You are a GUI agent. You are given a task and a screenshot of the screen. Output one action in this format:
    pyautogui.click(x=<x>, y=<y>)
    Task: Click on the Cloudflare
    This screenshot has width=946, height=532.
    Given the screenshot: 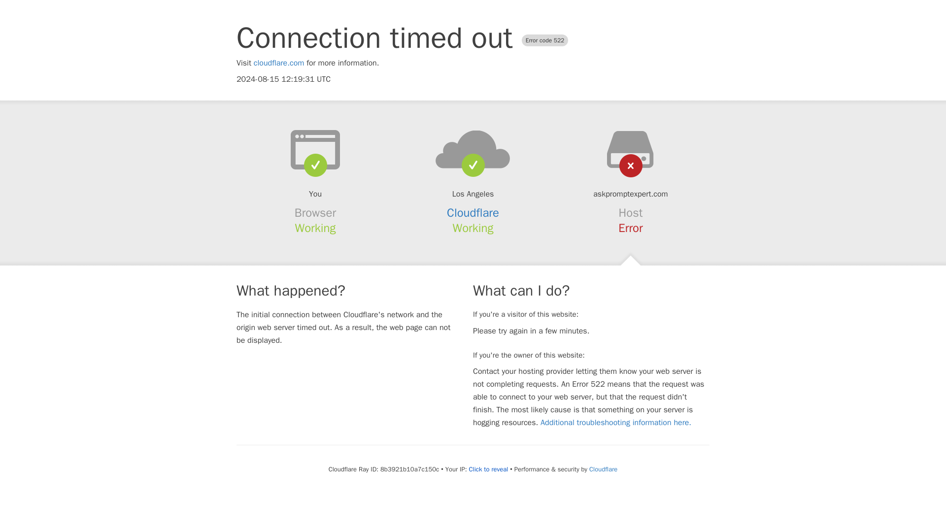 What is the action you would take?
    pyautogui.click(x=603, y=469)
    